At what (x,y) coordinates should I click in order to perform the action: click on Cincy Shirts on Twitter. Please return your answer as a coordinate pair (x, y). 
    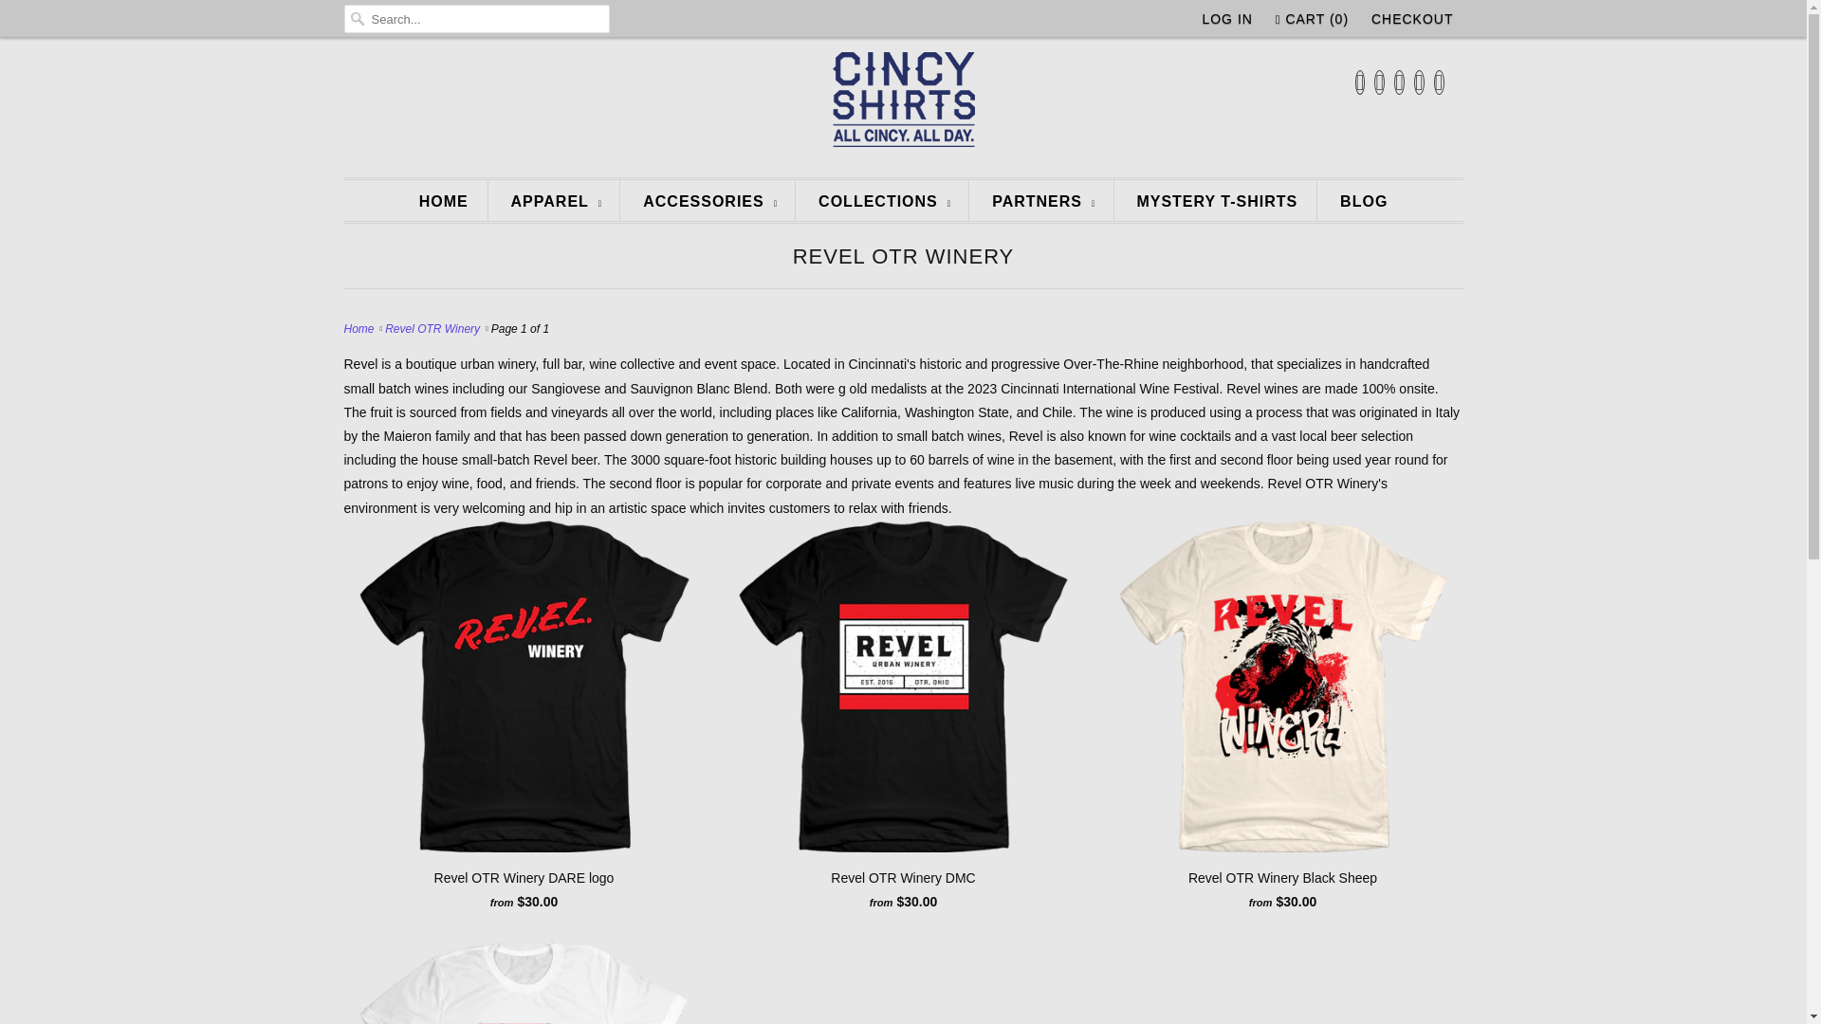
    Looking at the image, I should click on (1360, 82).